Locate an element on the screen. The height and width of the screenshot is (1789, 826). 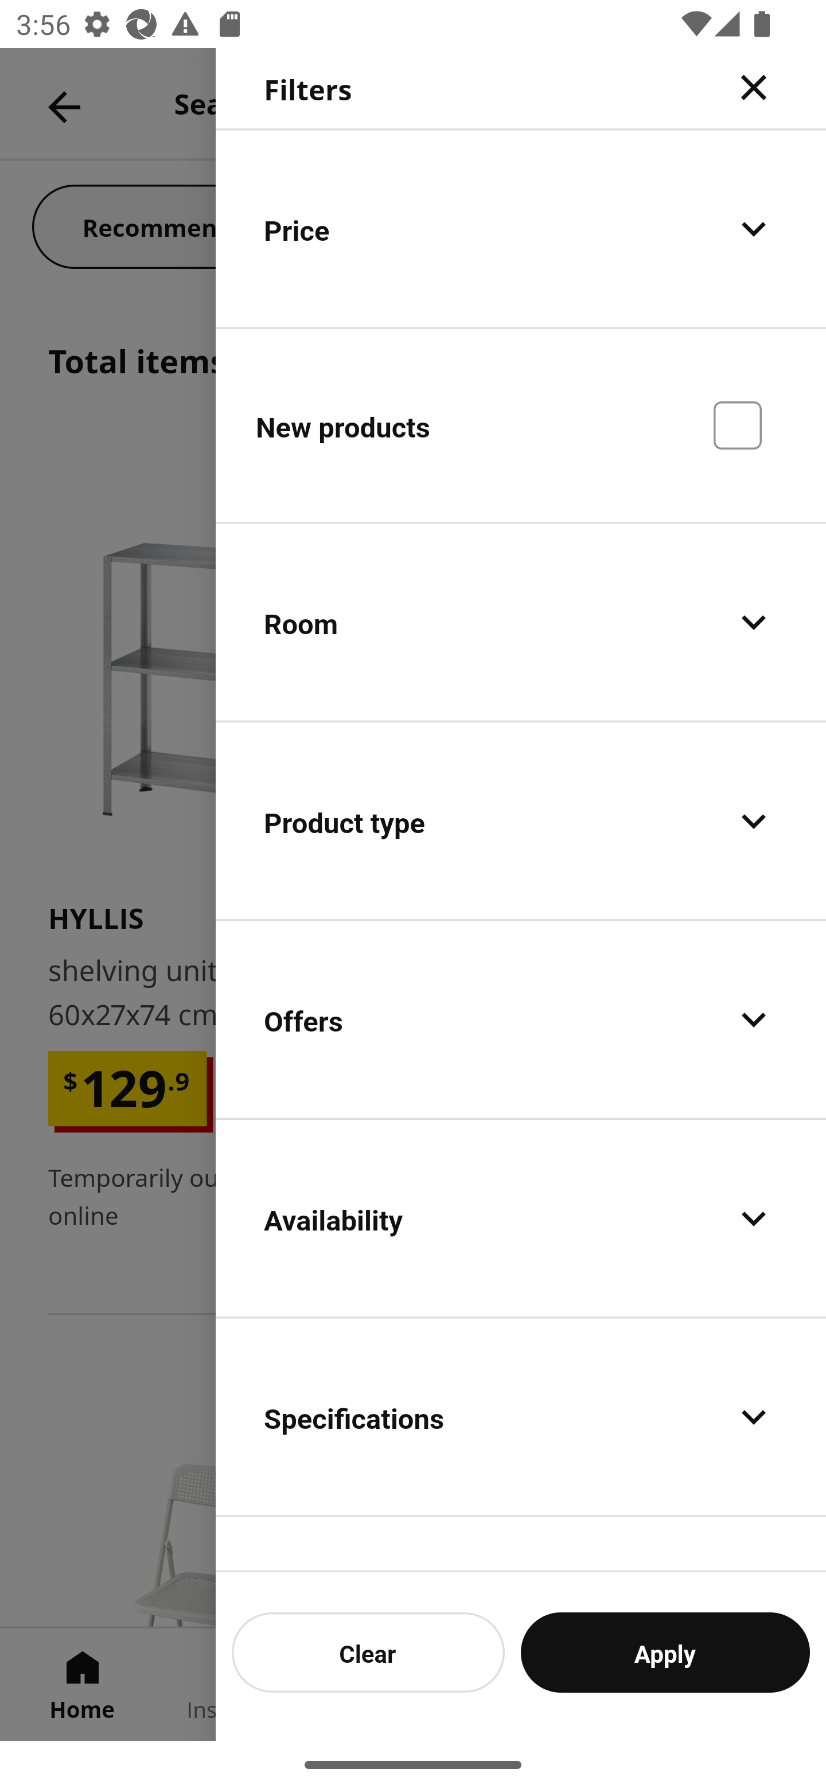
Price is located at coordinates (521, 228).